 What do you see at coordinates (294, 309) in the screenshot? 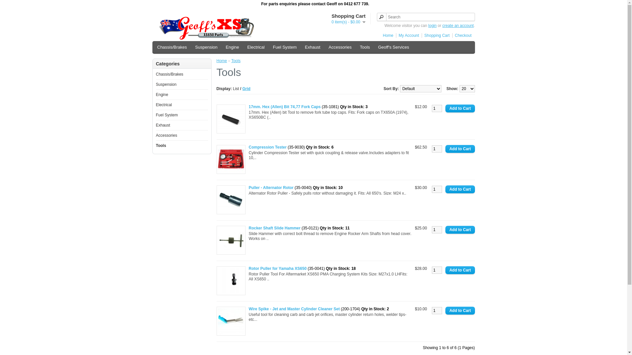
I see `Wire Spike - Jet and Master Cylinder Cleaner Set` at bounding box center [294, 309].